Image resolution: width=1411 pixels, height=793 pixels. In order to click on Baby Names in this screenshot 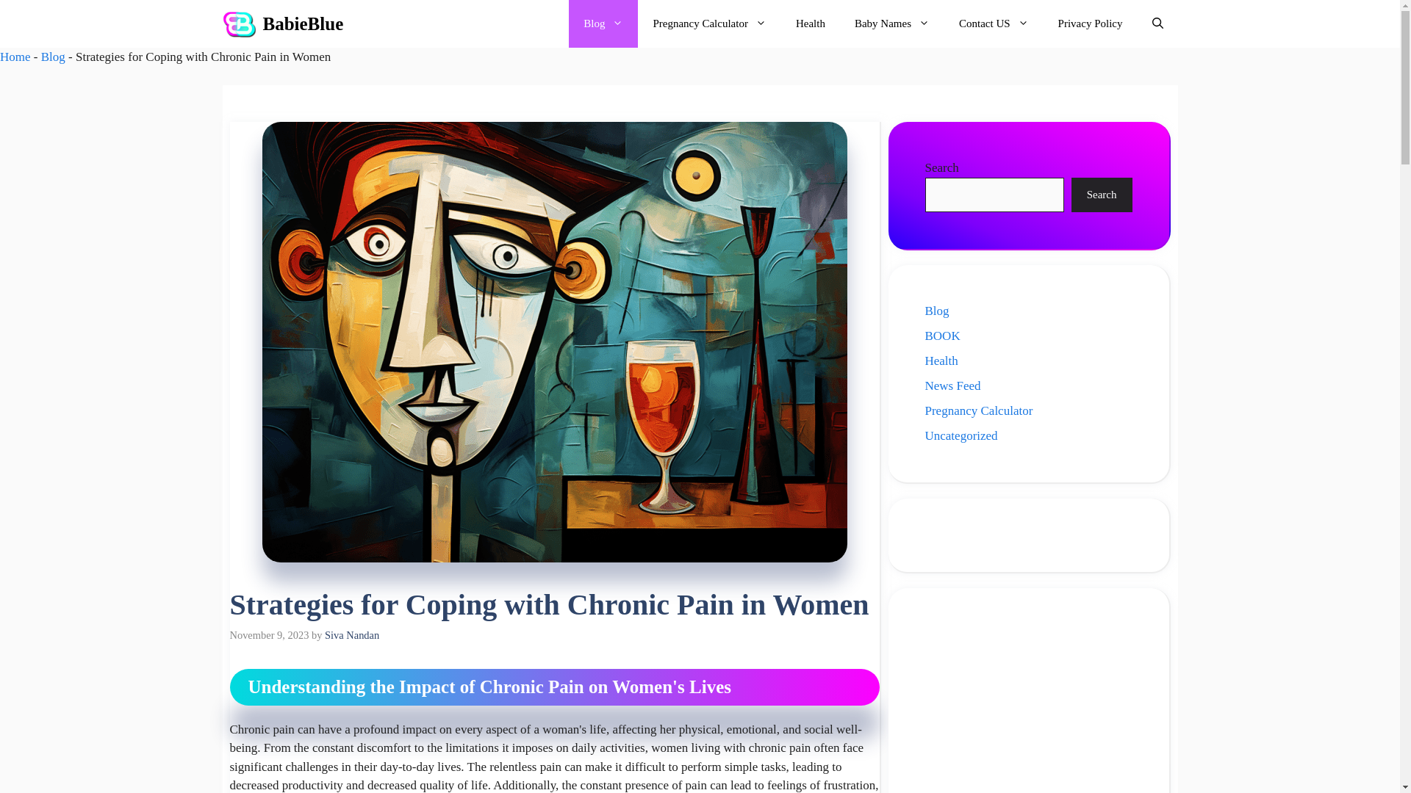, I will do `click(891, 23)`.